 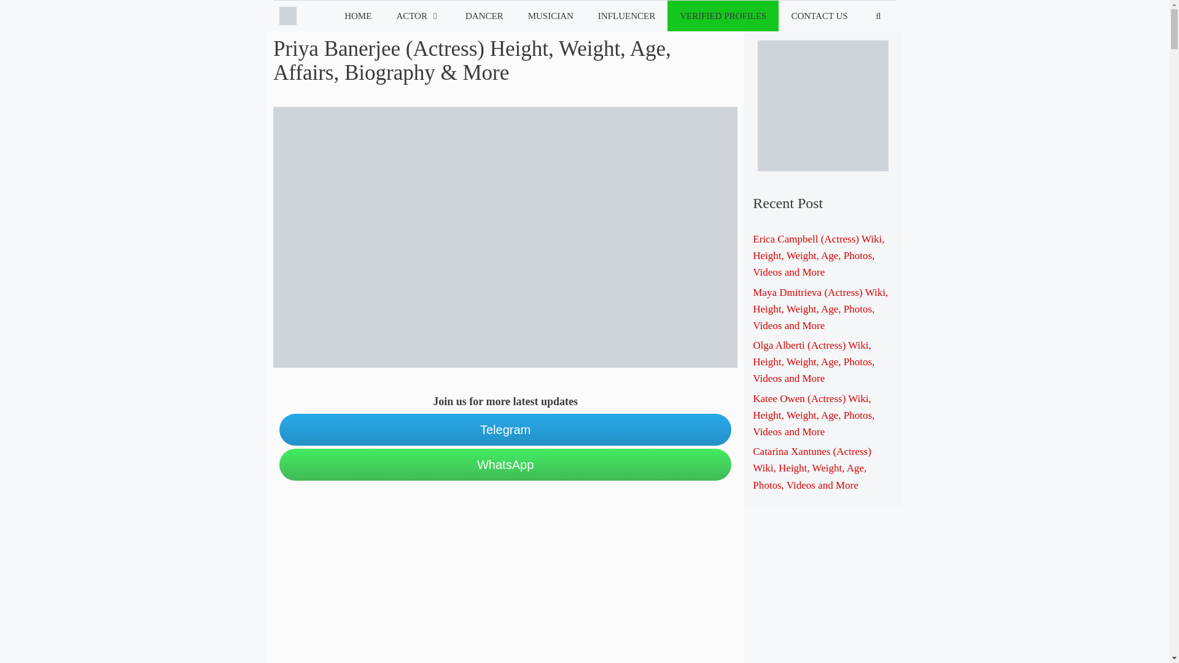 I want to click on MUSICIAN, so click(x=551, y=16).